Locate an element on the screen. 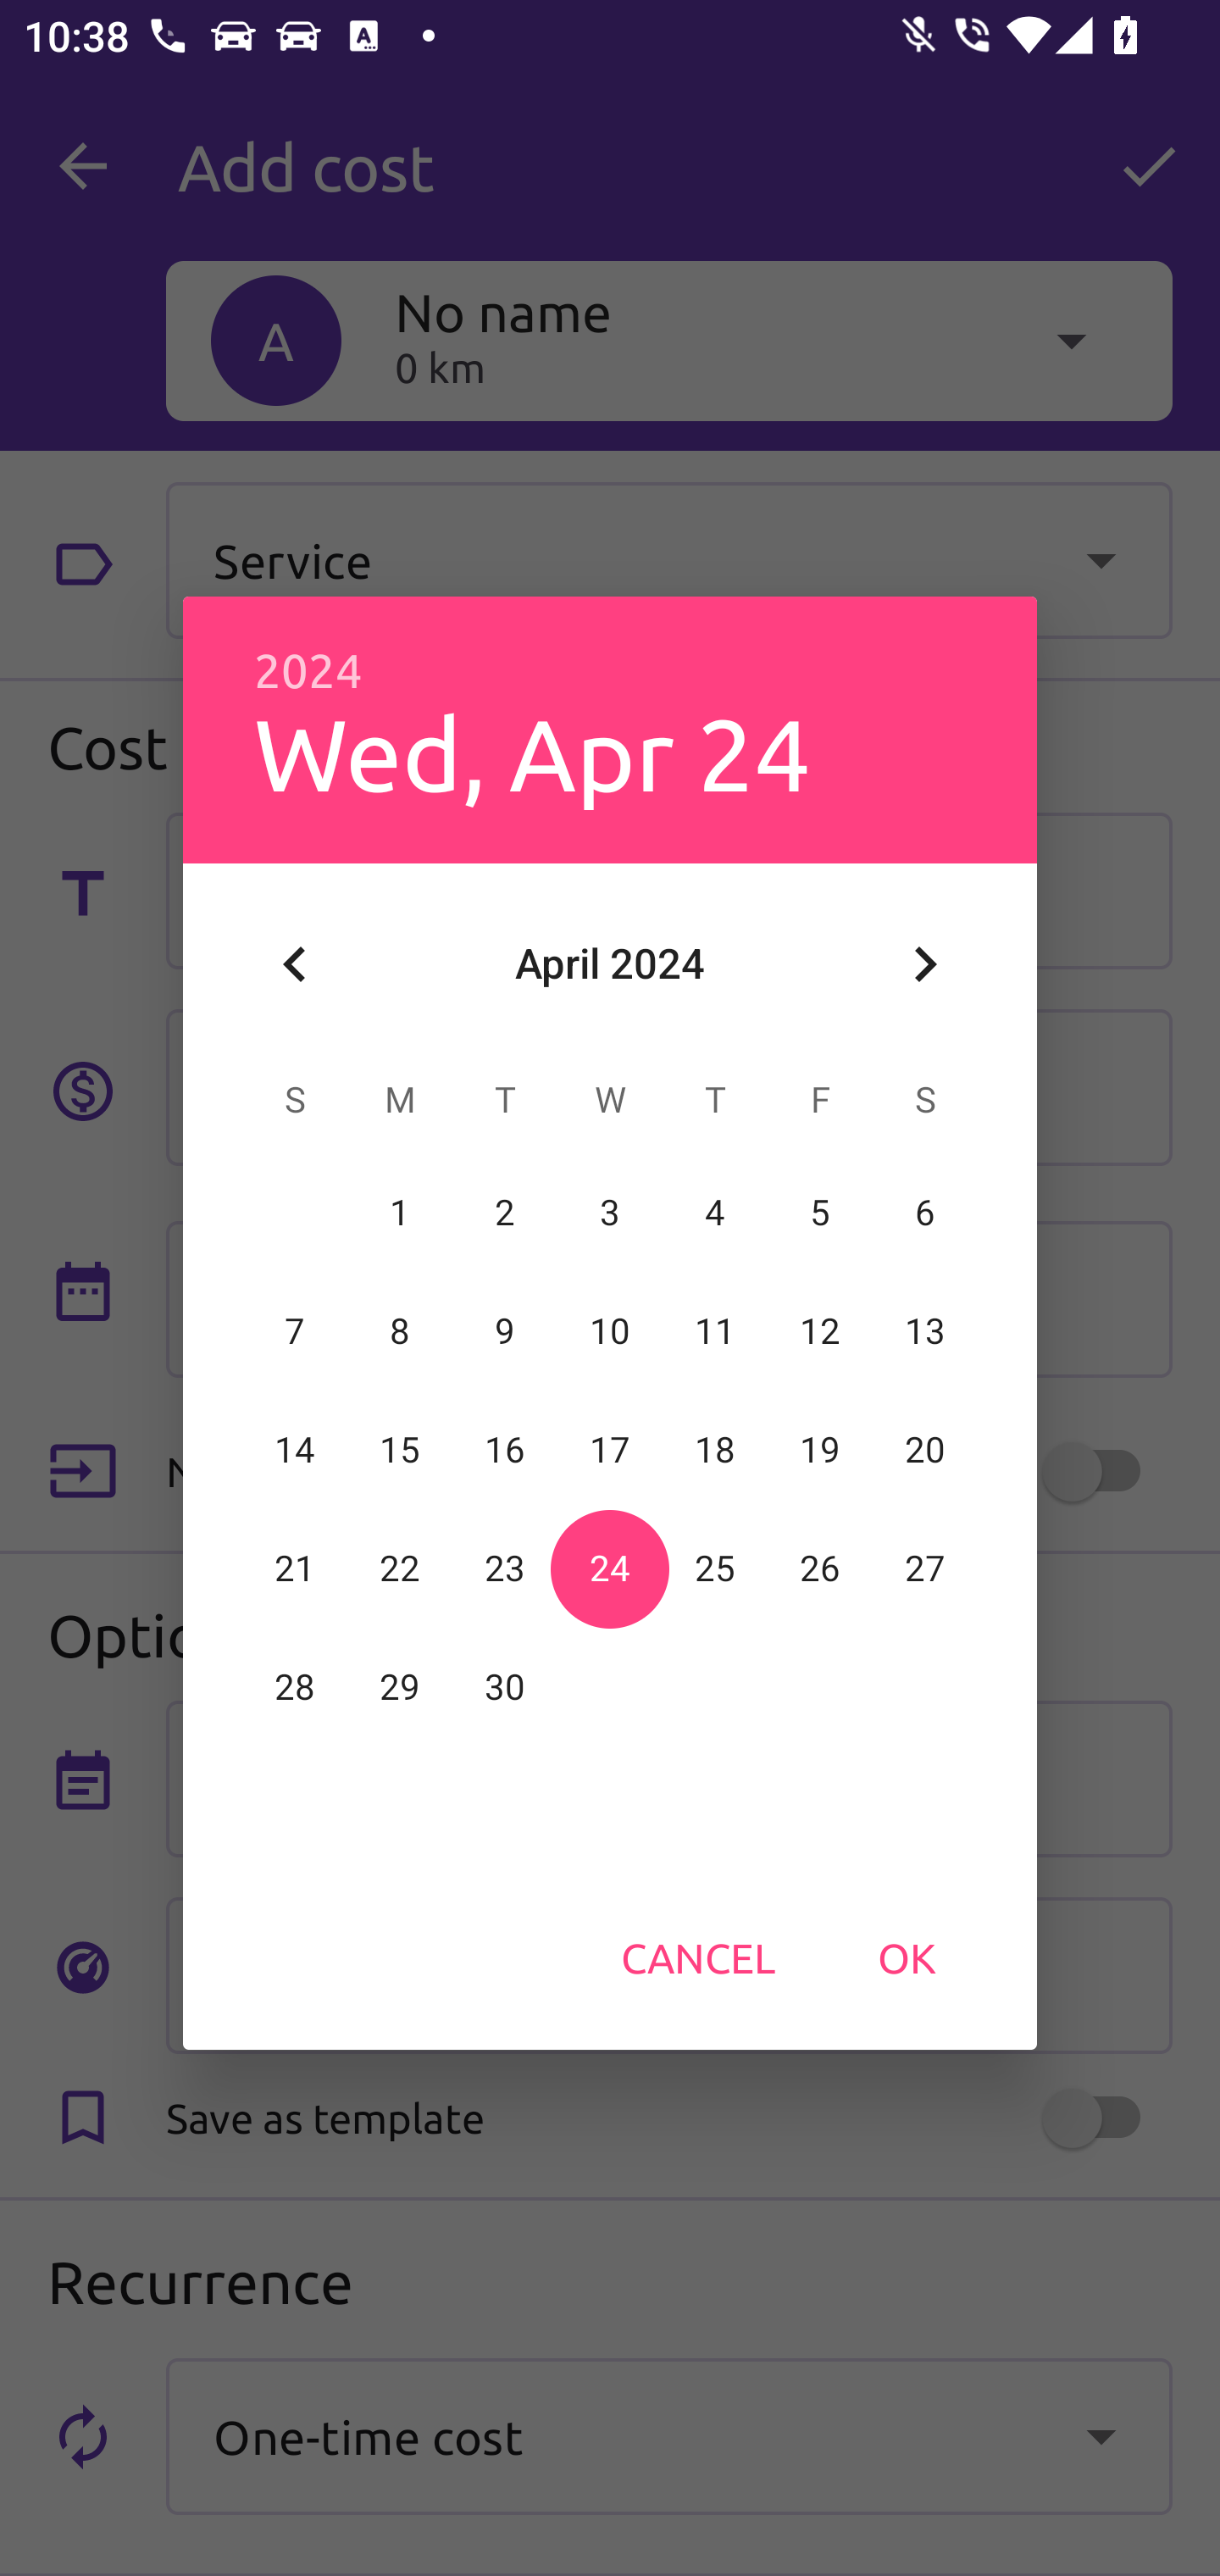 This screenshot has width=1220, height=2576. 11 11 April 2024 is located at coordinates (714, 1331).